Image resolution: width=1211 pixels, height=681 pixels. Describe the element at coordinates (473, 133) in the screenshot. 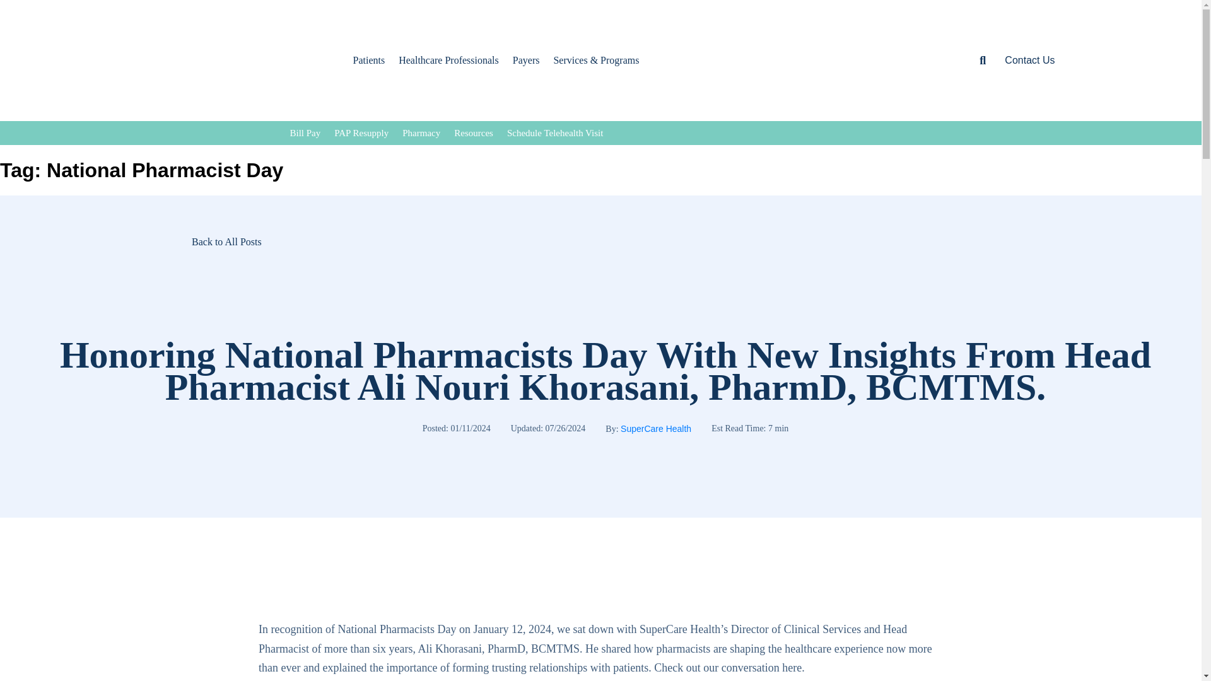

I see `Resources` at that location.